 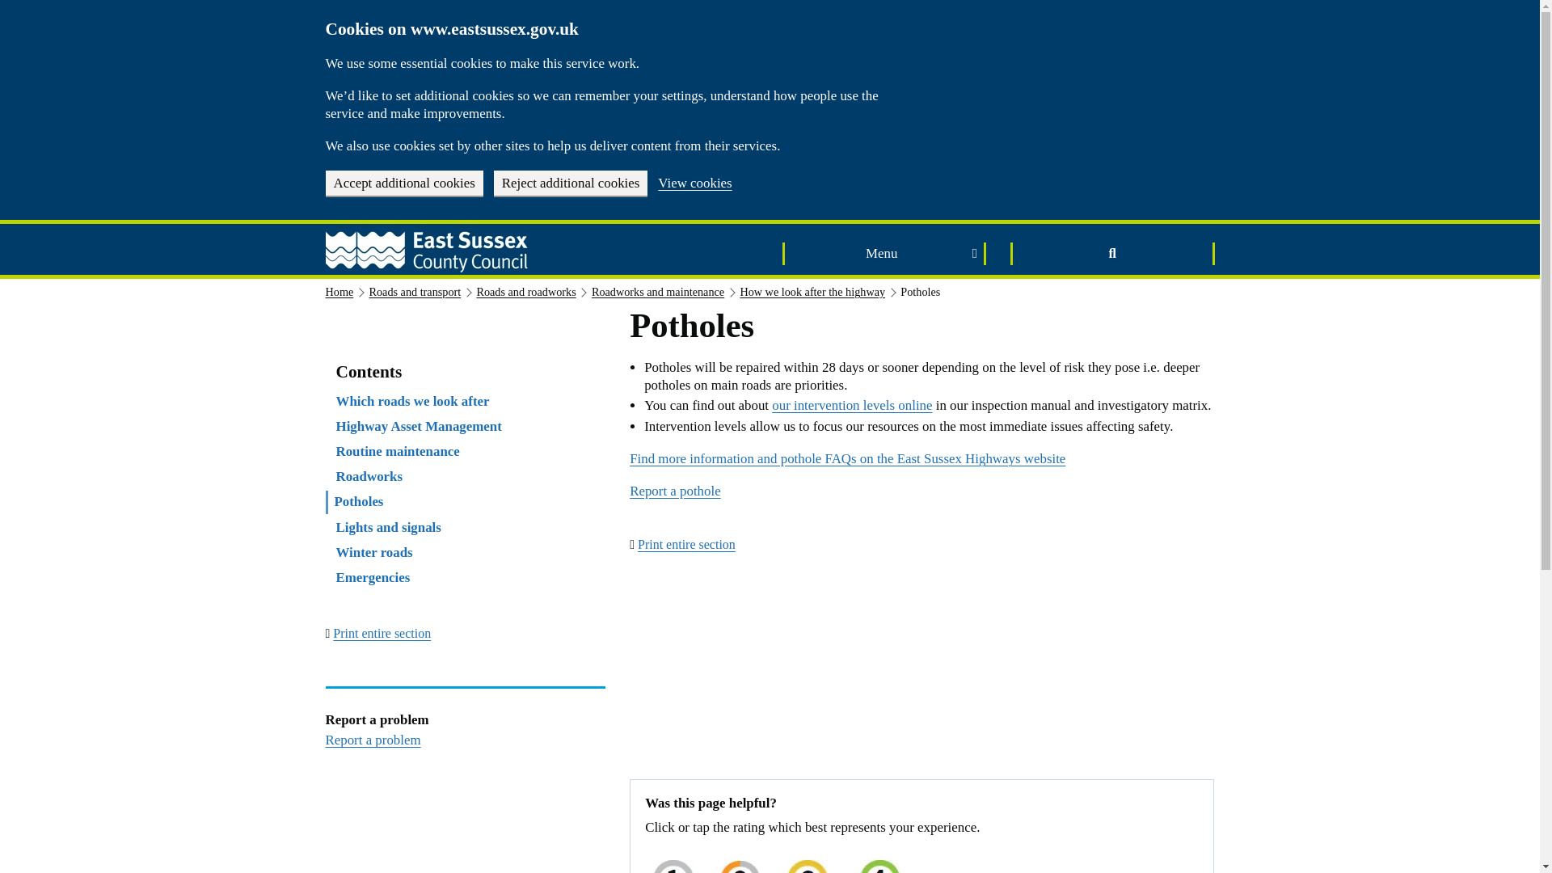 What do you see at coordinates (372, 740) in the screenshot?
I see `Report a problem` at bounding box center [372, 740].